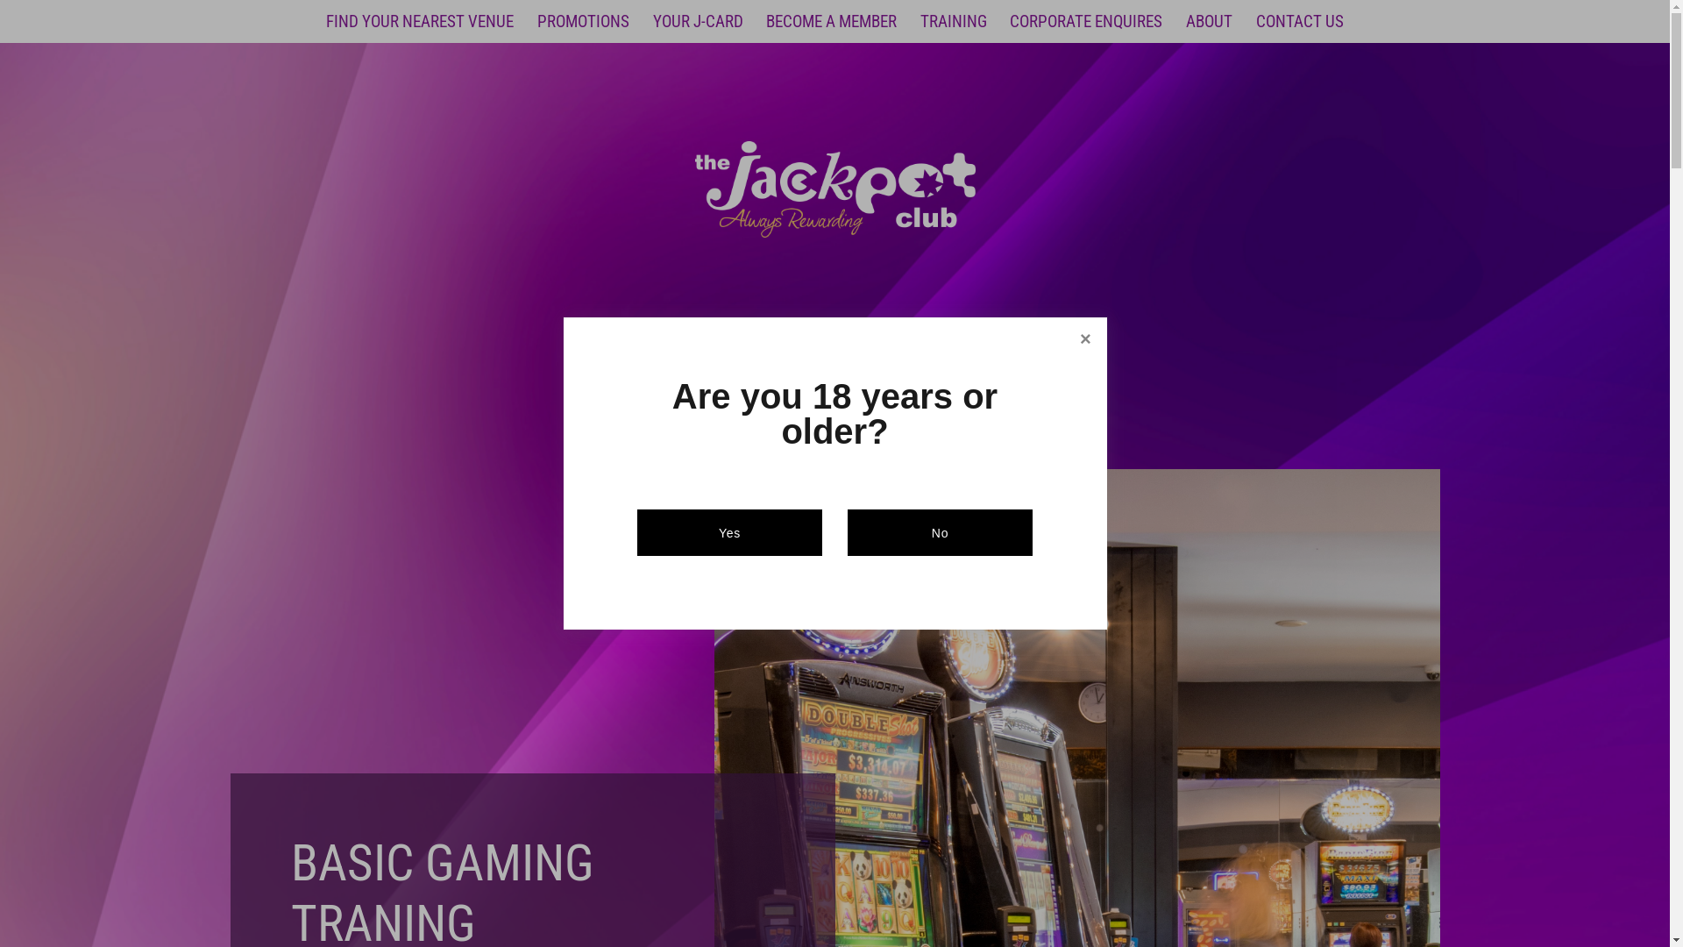  I want to click on CONTACT US, so click(1300, 21).